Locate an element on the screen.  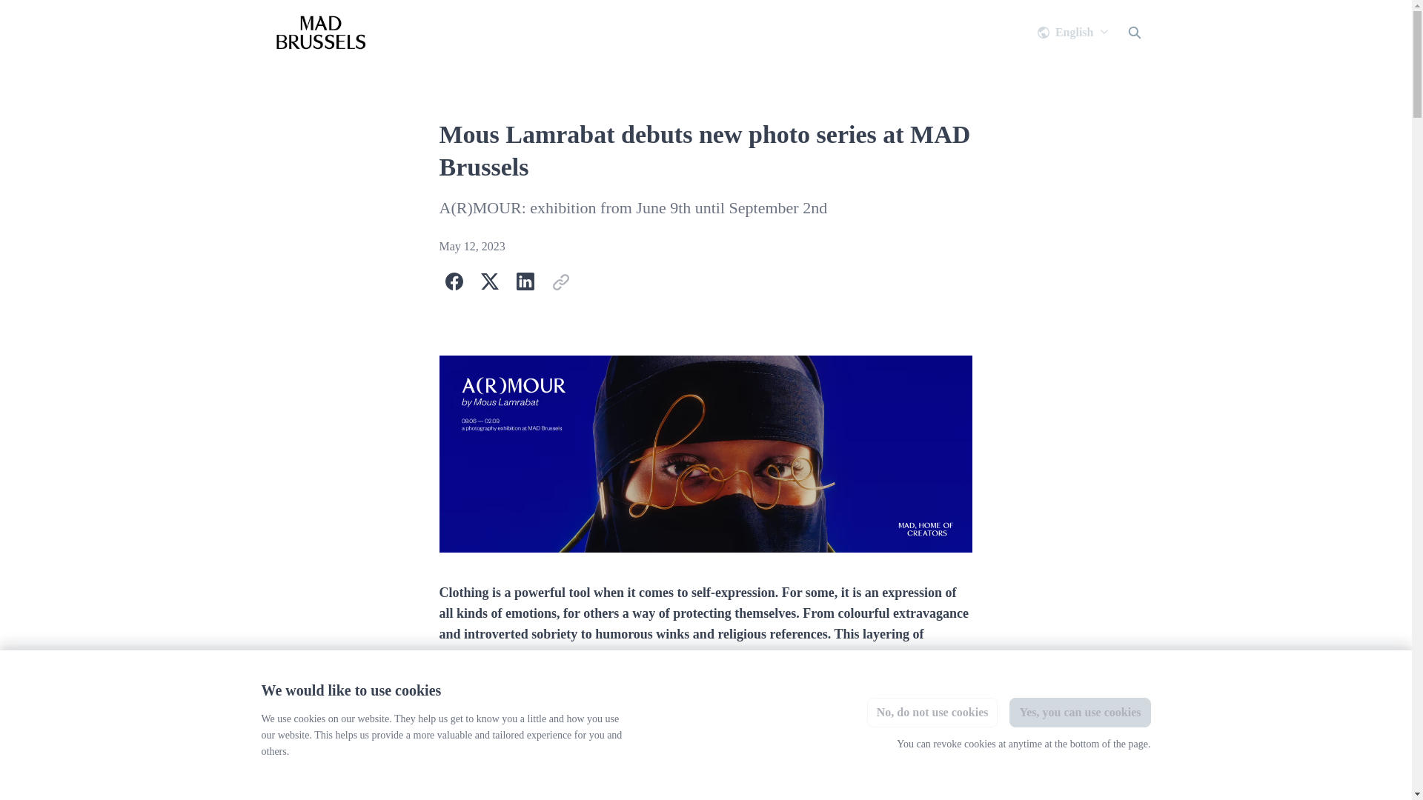
No, do not use cookies is located at coordinates (932, 719).